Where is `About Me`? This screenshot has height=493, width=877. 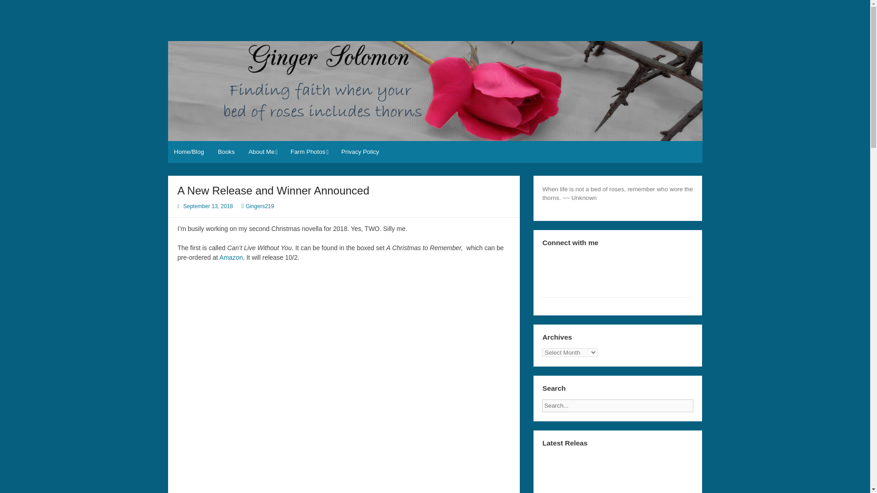
About Me is located at coordinates (262, 152).